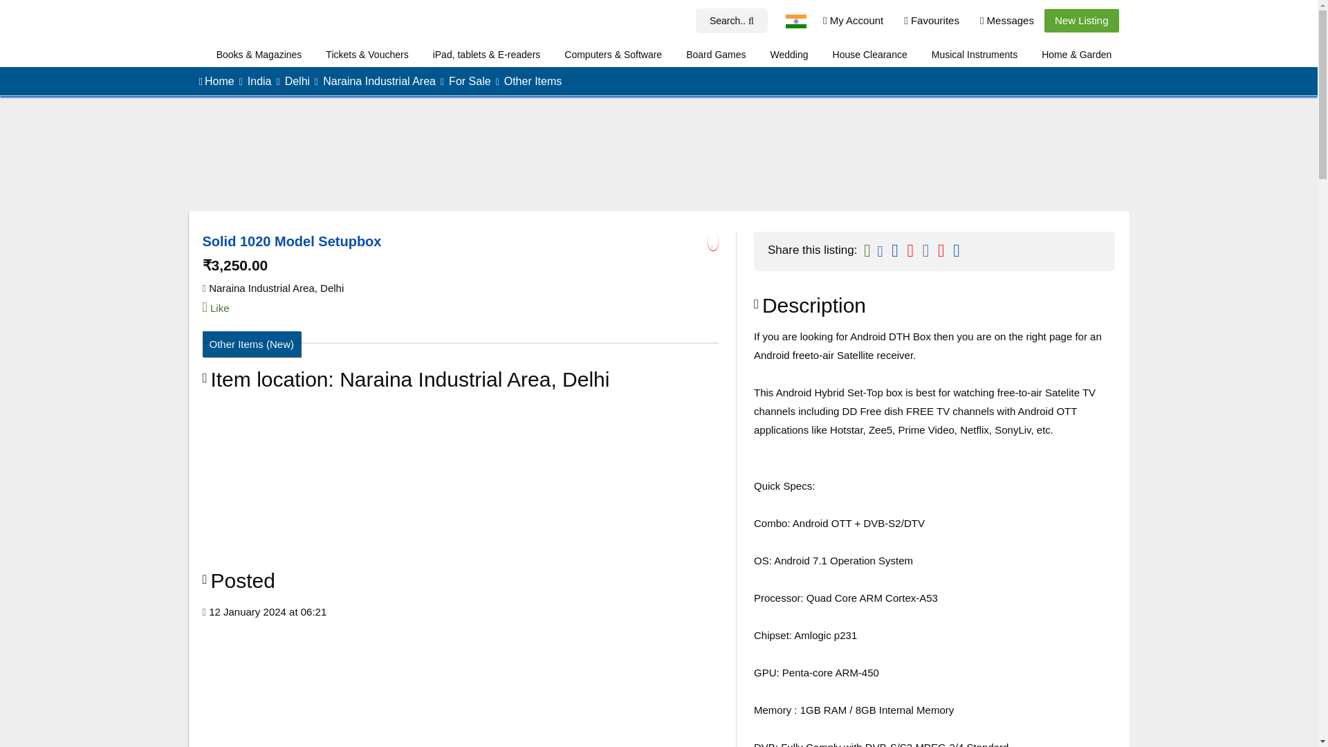 Image resolution: width=1328 pixels, height=747 pixels. I want to click on NomTimes logo, so click(206, 21).